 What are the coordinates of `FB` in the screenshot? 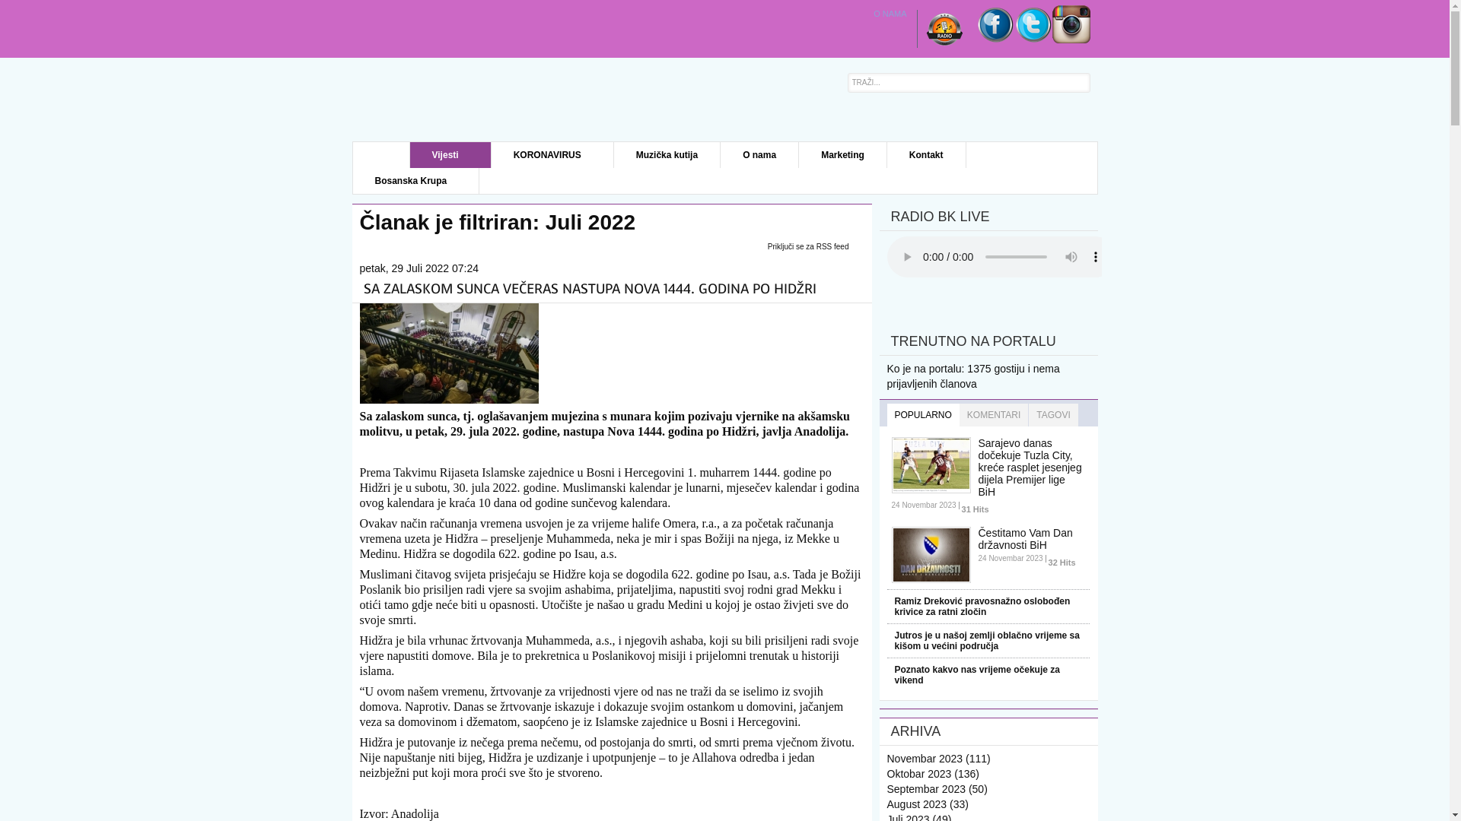 It's located at (995, 40).